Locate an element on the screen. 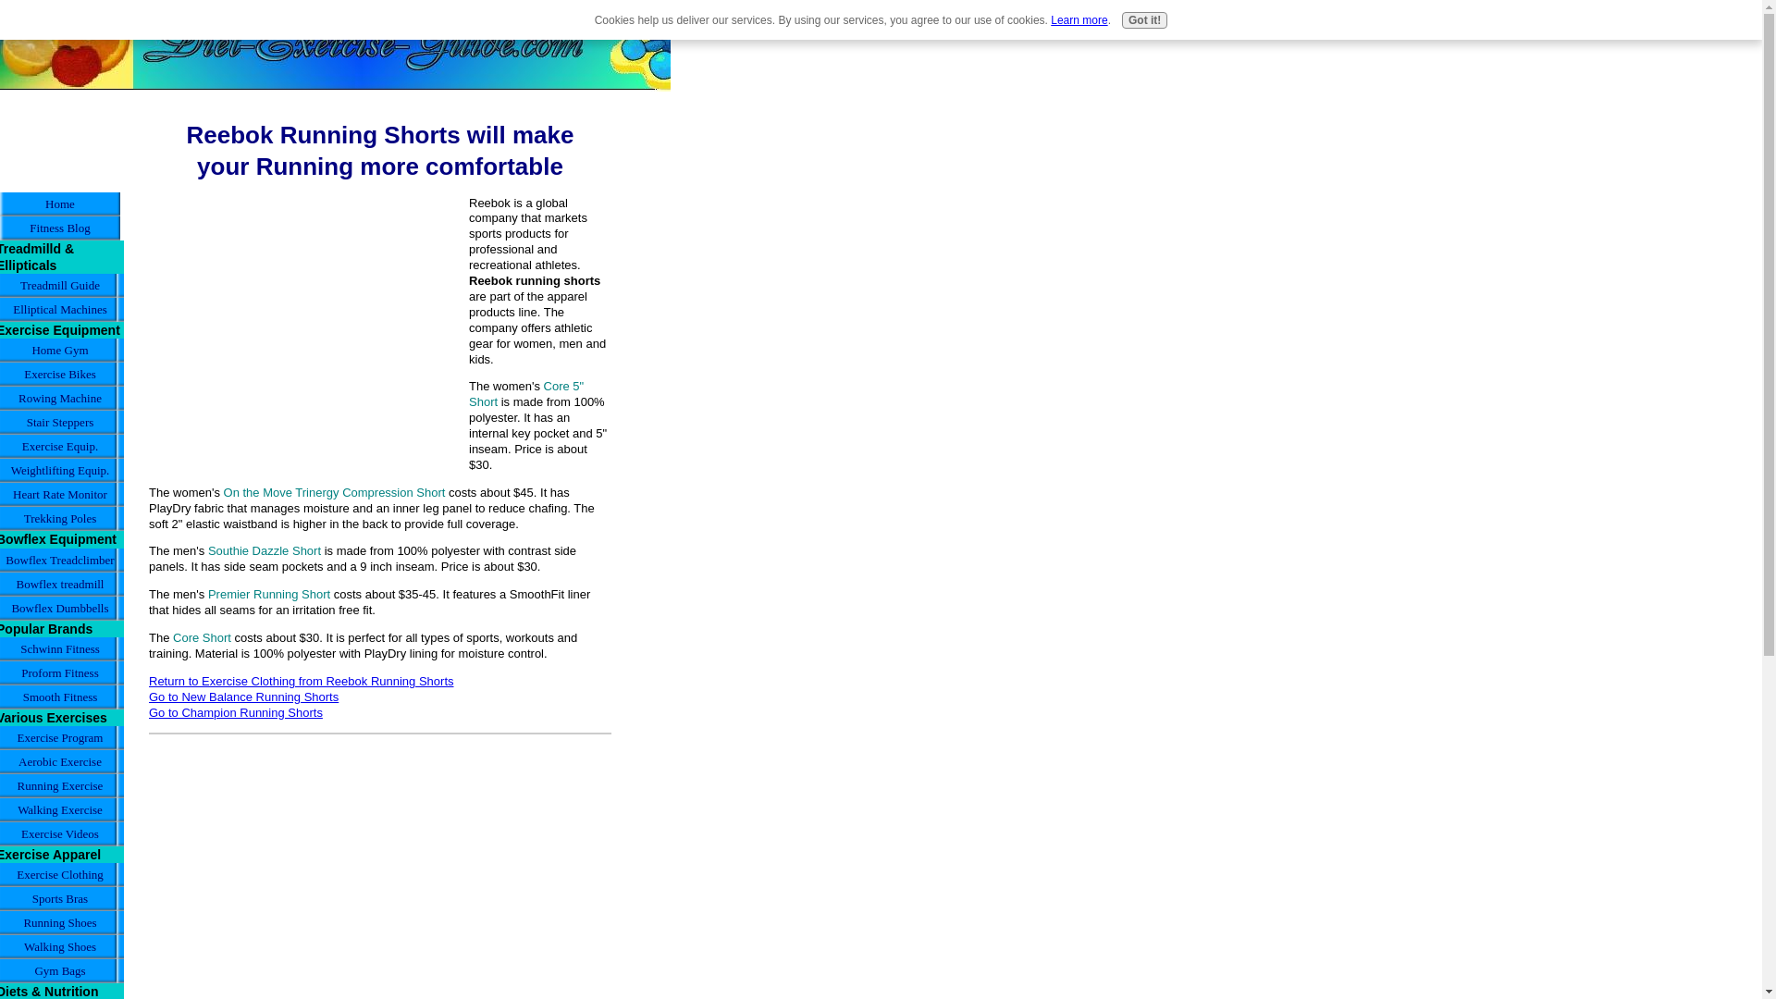 Image resolution: width=1776 pixels, height=999 pixels. Advertisement is located at coordinates (304, 326).